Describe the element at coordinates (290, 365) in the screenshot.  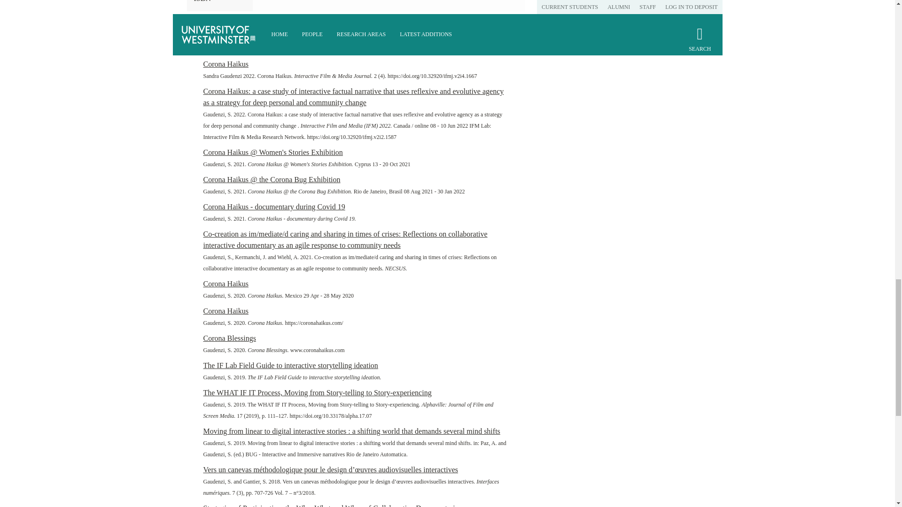
I see `The IF Lab Field Guide to interactive storytelling ideation` at that location.